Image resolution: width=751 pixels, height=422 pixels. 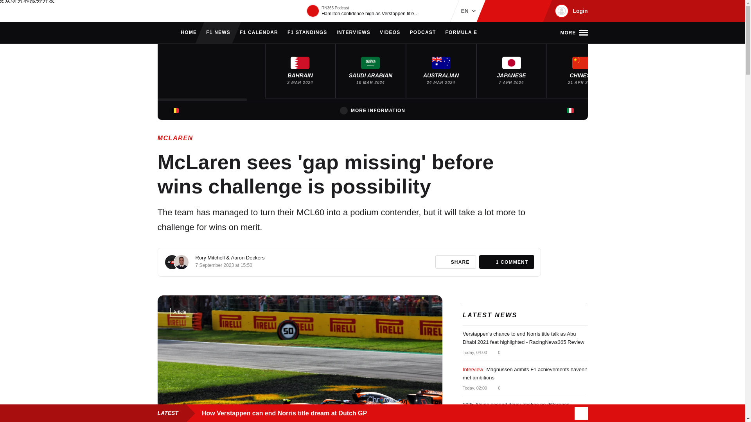 What do you see at coordinates (508, 11) in the screenshot?
I see `RacingNews365 on Facebook` at bounding box center [508, 11].